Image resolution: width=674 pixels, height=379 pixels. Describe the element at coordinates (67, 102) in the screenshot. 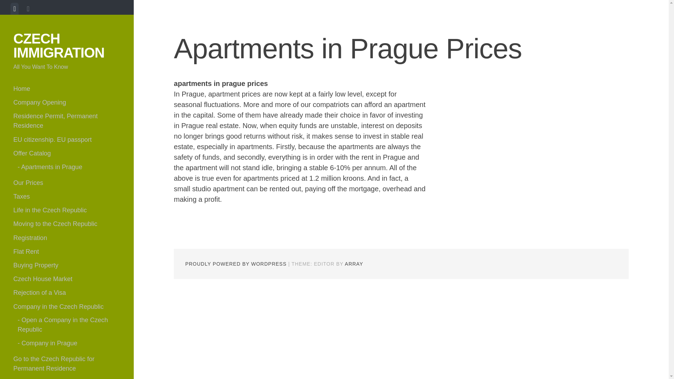

I see `Company Opening` at that location.